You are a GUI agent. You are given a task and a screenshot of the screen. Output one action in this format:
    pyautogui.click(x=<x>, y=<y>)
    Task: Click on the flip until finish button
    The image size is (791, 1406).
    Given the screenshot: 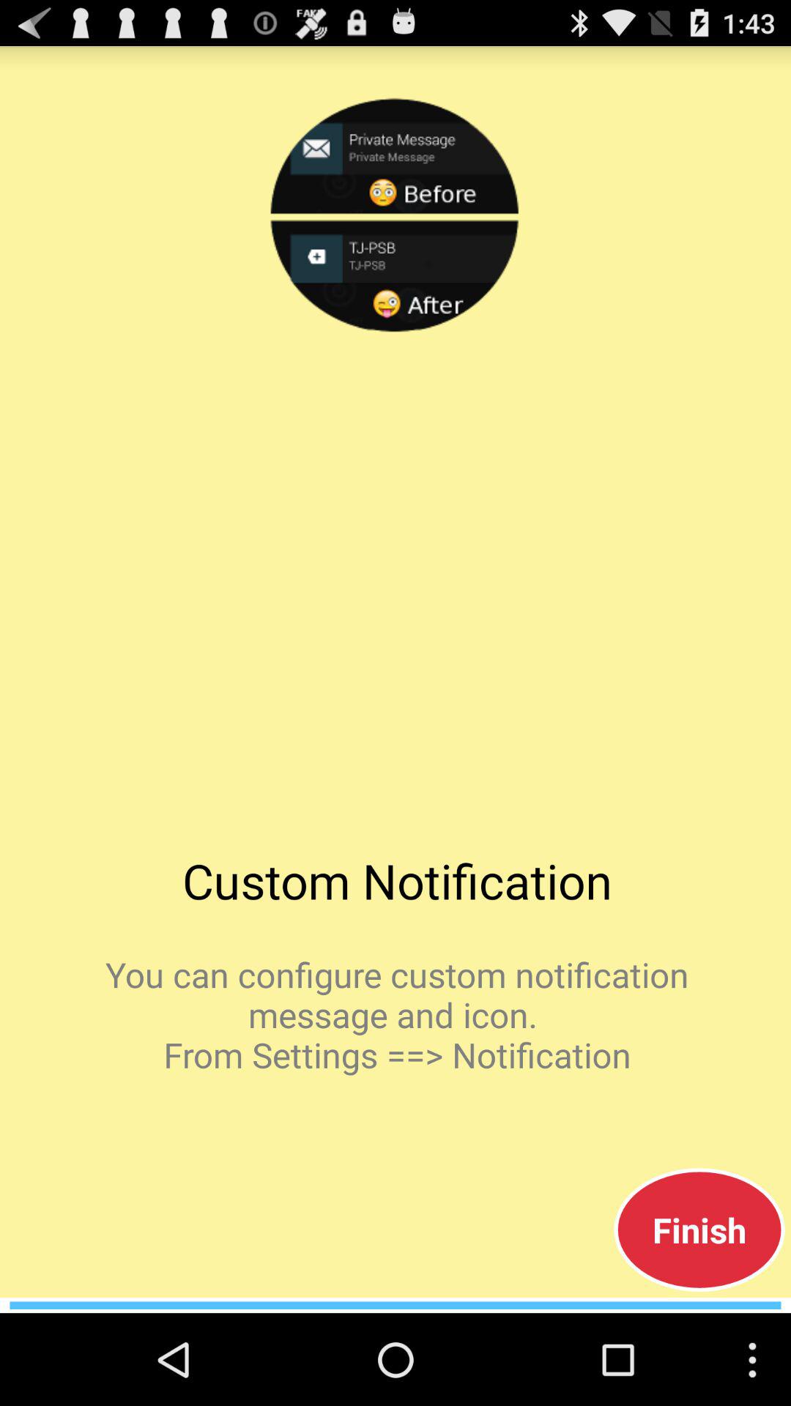 What is the action you would take?
    pyautogui.click(x=699, y=1230)
    